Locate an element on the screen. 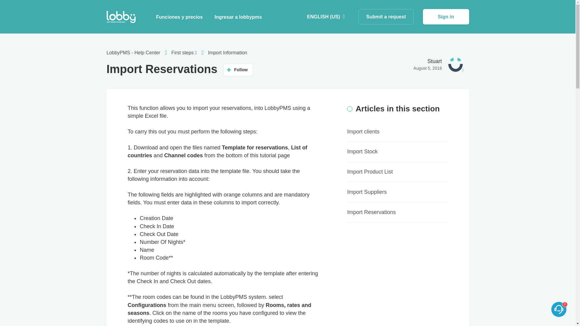 This screenshot has width=580, height=326. 2016-08-05 03:51 is located at coordinates (428, 68).